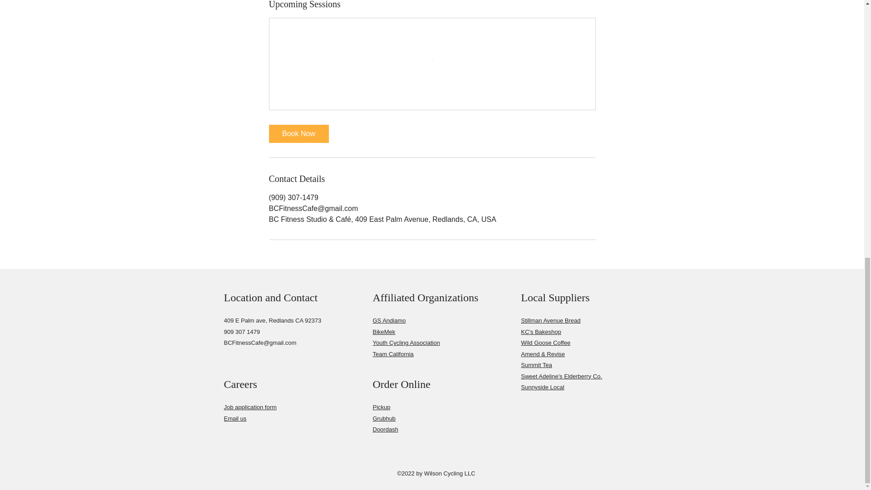 The width and height of the screenshot is (871, 490). What do you see at coordinates (298, 134) in the screenshot?
I see `Book Now` at bounding box center [298, 134].